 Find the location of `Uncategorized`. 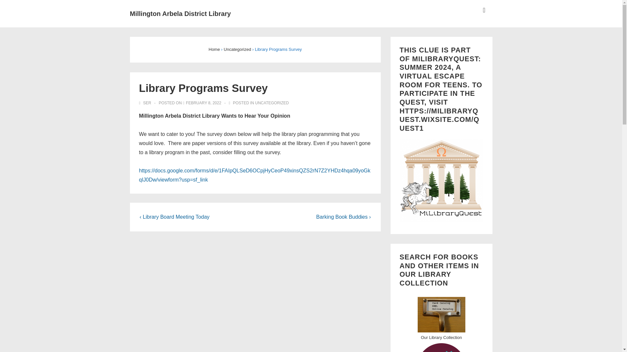

Uncategorized is located at coordinates (237, 49).